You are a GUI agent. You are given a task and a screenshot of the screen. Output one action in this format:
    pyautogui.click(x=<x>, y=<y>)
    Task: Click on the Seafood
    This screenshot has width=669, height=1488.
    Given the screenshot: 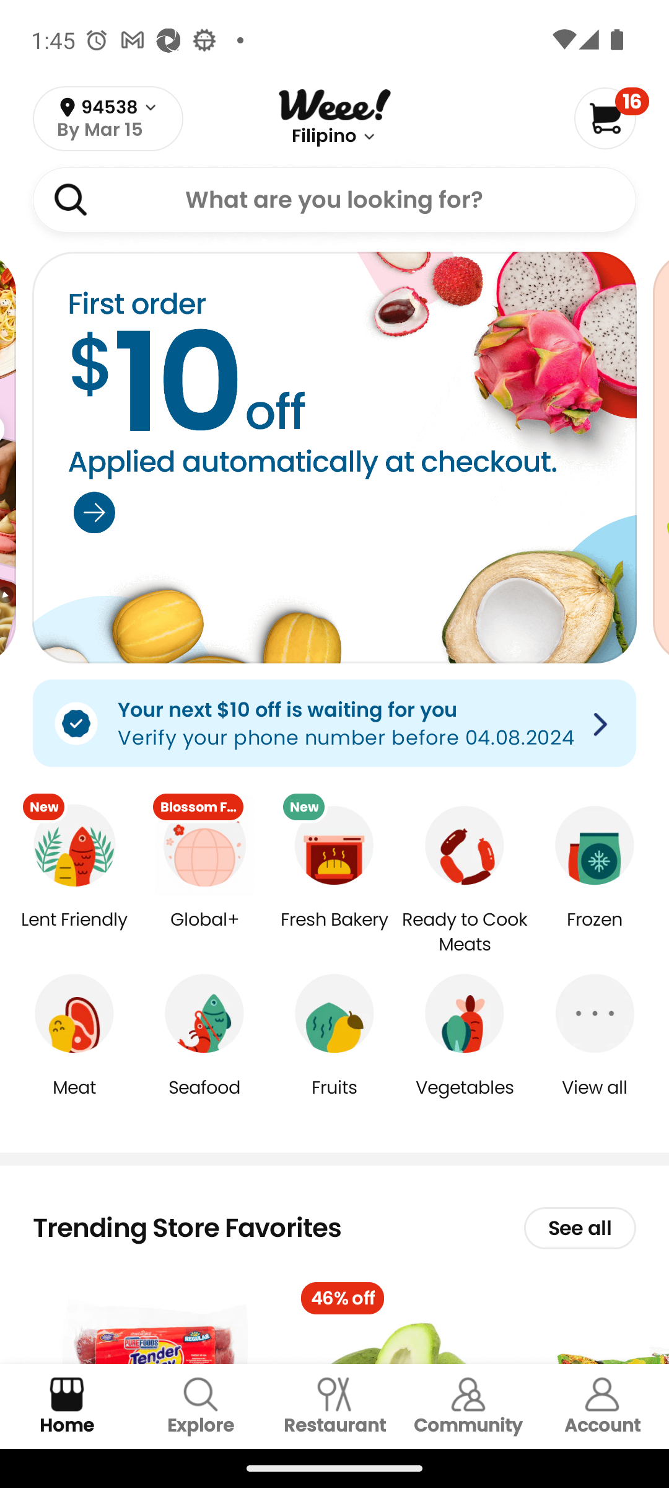 What is the action you would take?
    pyautogui.click(x=204, y=1100)
    